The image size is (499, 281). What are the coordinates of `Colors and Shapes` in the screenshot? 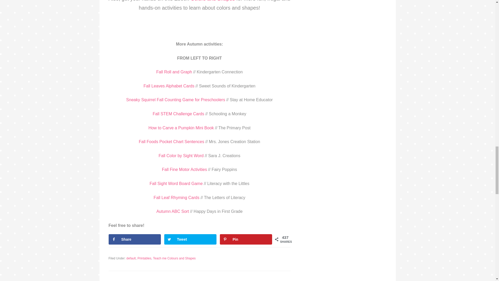 It's located at (214, 1).